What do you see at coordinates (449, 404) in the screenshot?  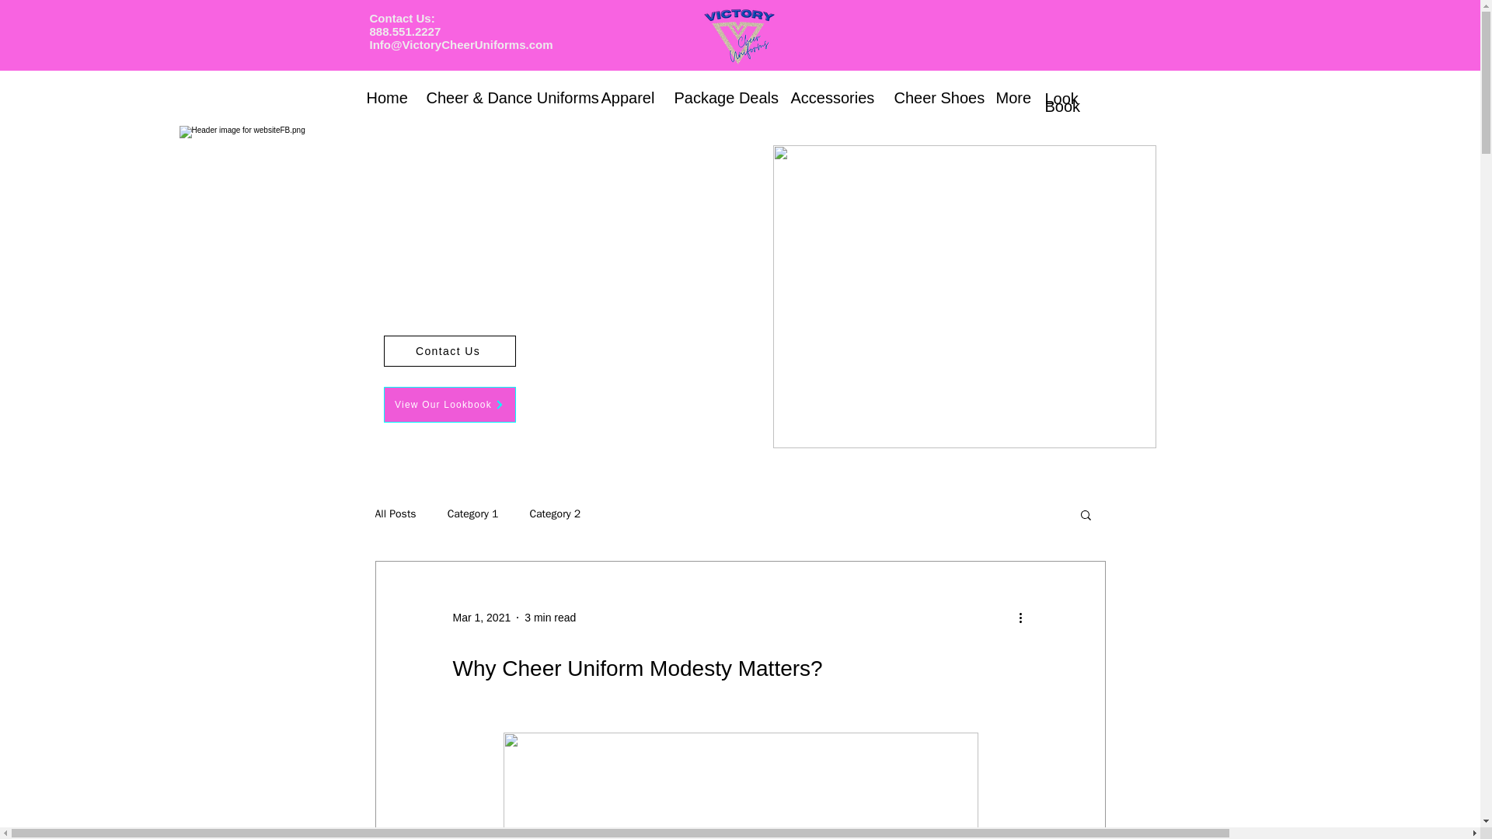 I see `View Our Lookbook` at bounding box center [449, 404].